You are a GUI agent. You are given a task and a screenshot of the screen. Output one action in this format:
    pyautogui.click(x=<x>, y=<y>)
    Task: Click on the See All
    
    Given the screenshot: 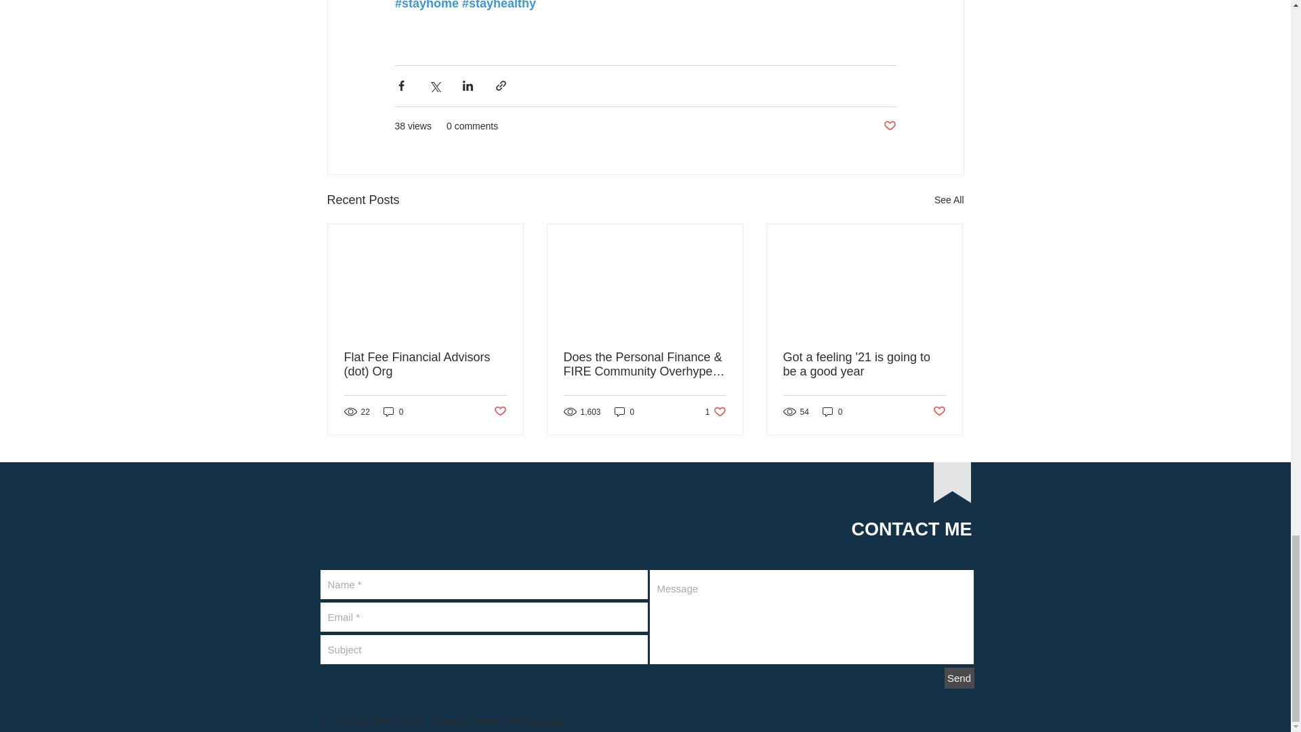 What is the action you would take?
    pyautogui.click(x=949, y=199)
    